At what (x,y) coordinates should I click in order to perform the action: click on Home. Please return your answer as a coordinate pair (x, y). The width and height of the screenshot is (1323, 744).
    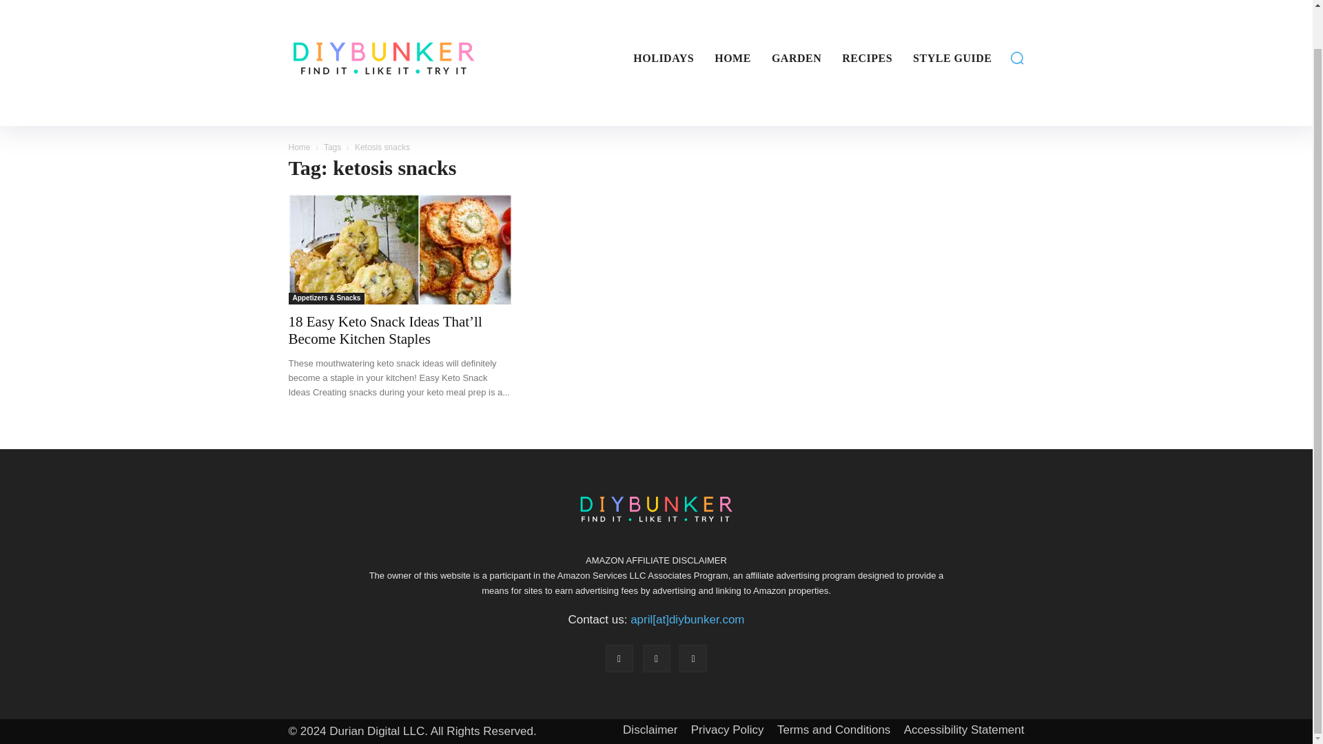
    Looking at the image, I should click on (299, 147).